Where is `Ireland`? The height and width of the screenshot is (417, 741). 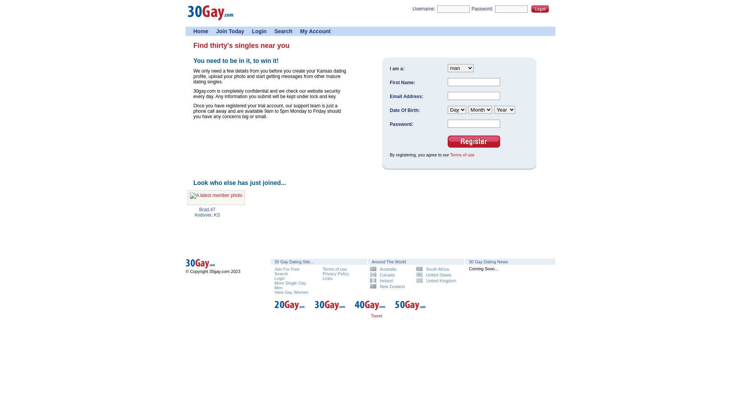
Ireland is located at coordinates (390, 280).